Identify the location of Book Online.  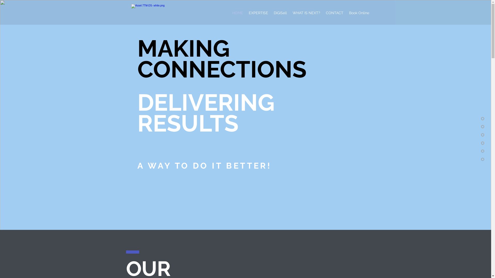
(359, 13).